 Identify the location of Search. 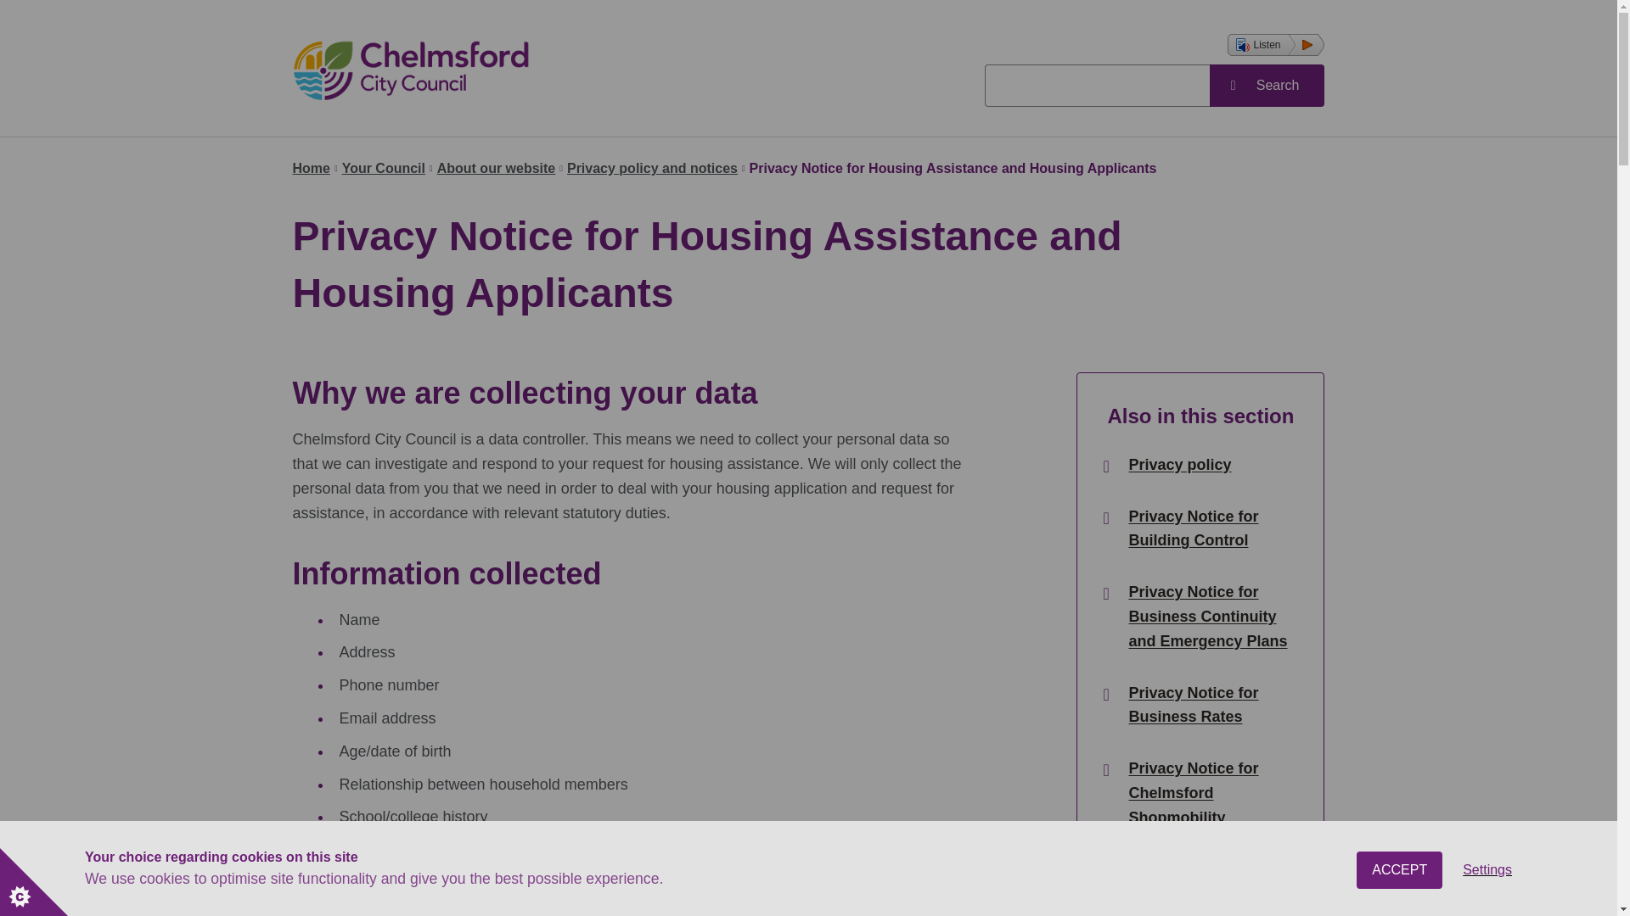
(1267, 85).